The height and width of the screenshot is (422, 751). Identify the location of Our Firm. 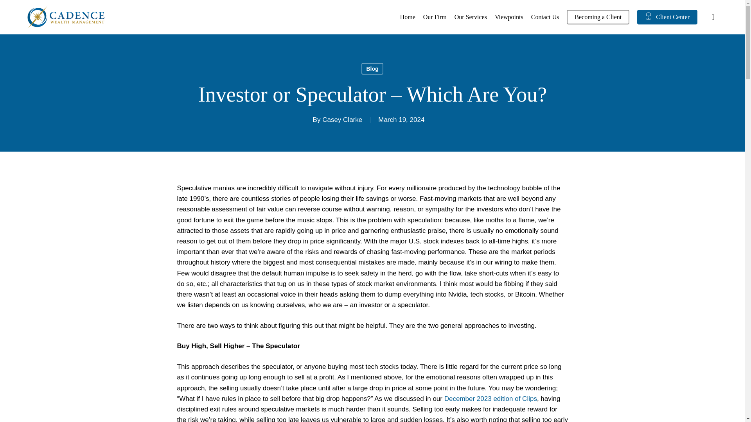
(435, 17).